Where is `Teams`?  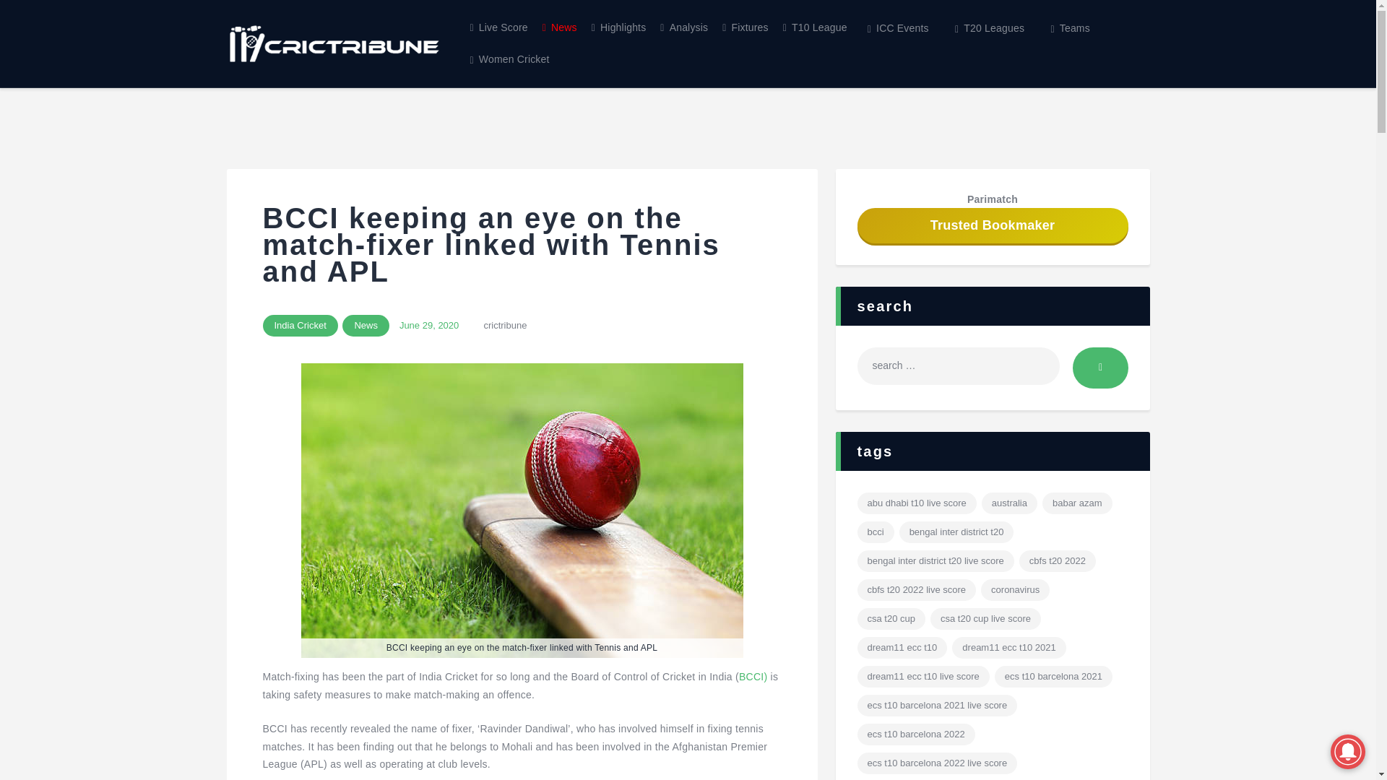
Teams is located at coordinates (1070, 29).